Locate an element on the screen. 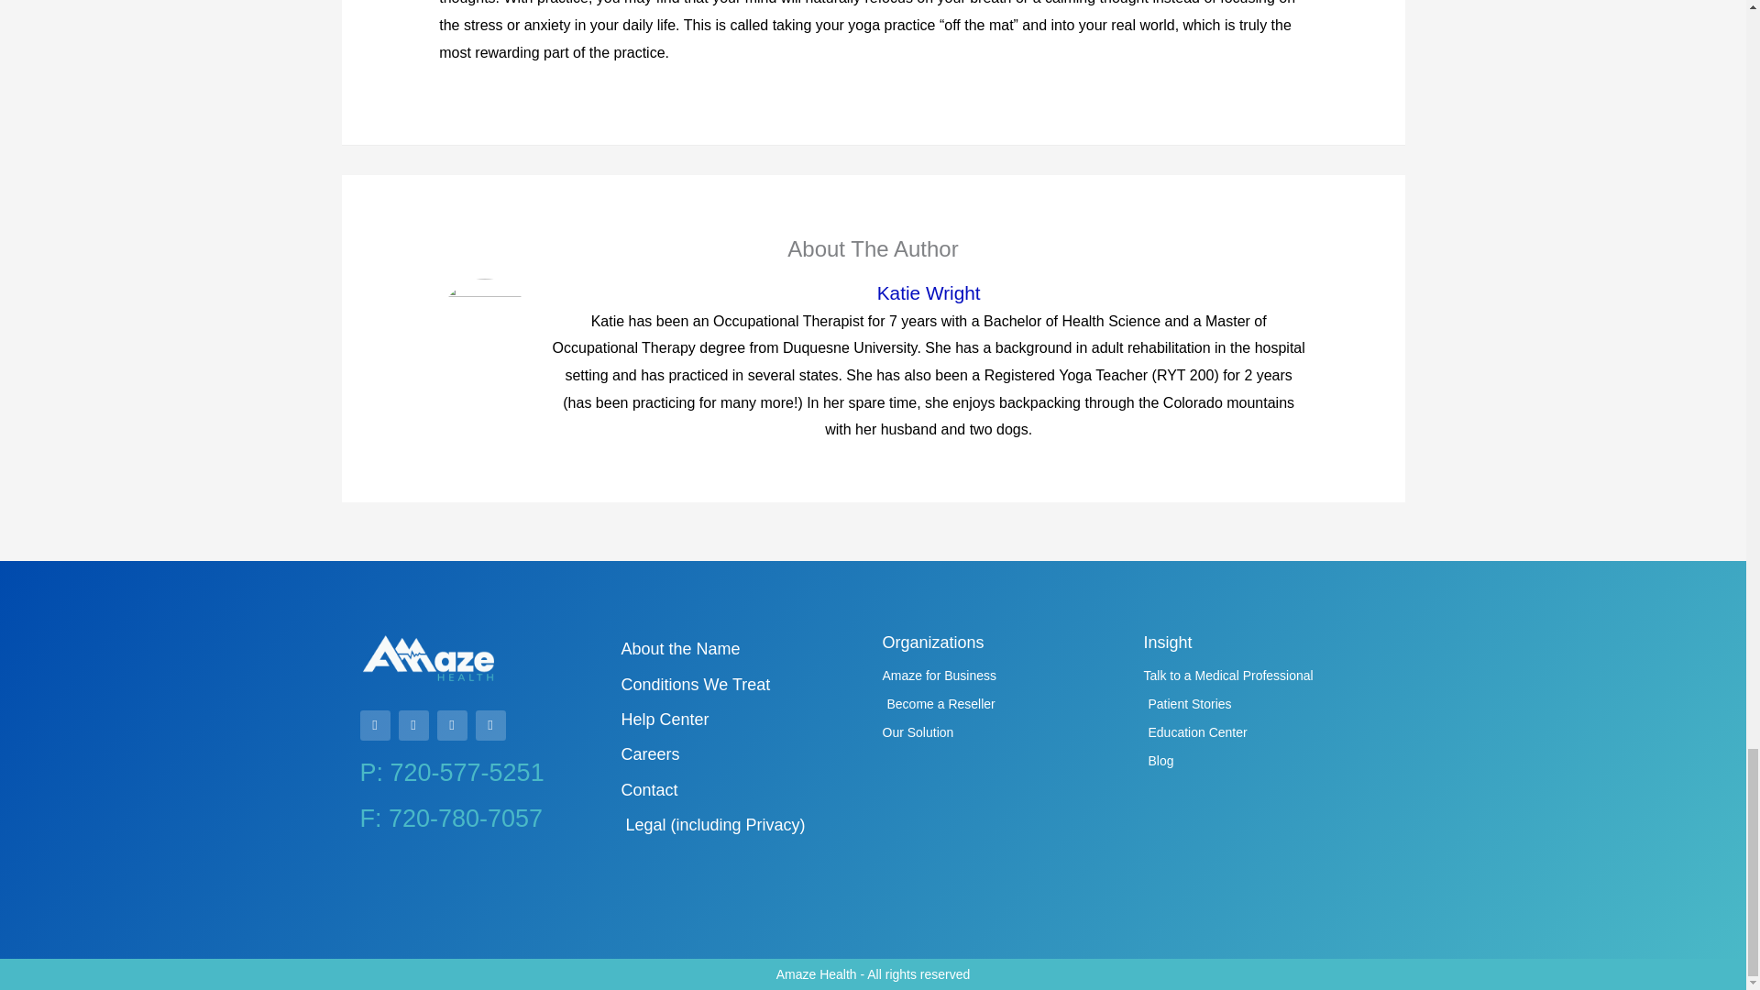  Help Center is located at coordinates (742, 720).